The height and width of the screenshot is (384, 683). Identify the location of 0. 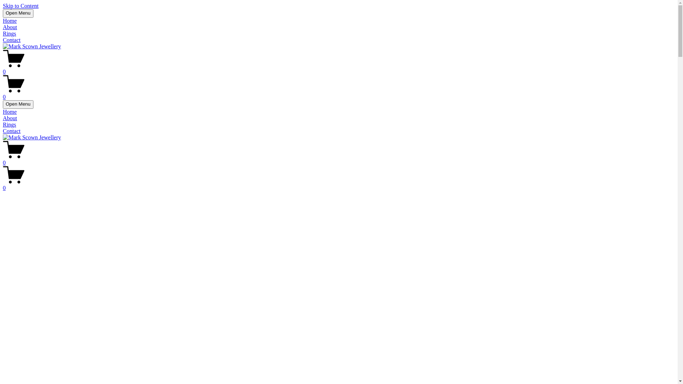
(339, 94).